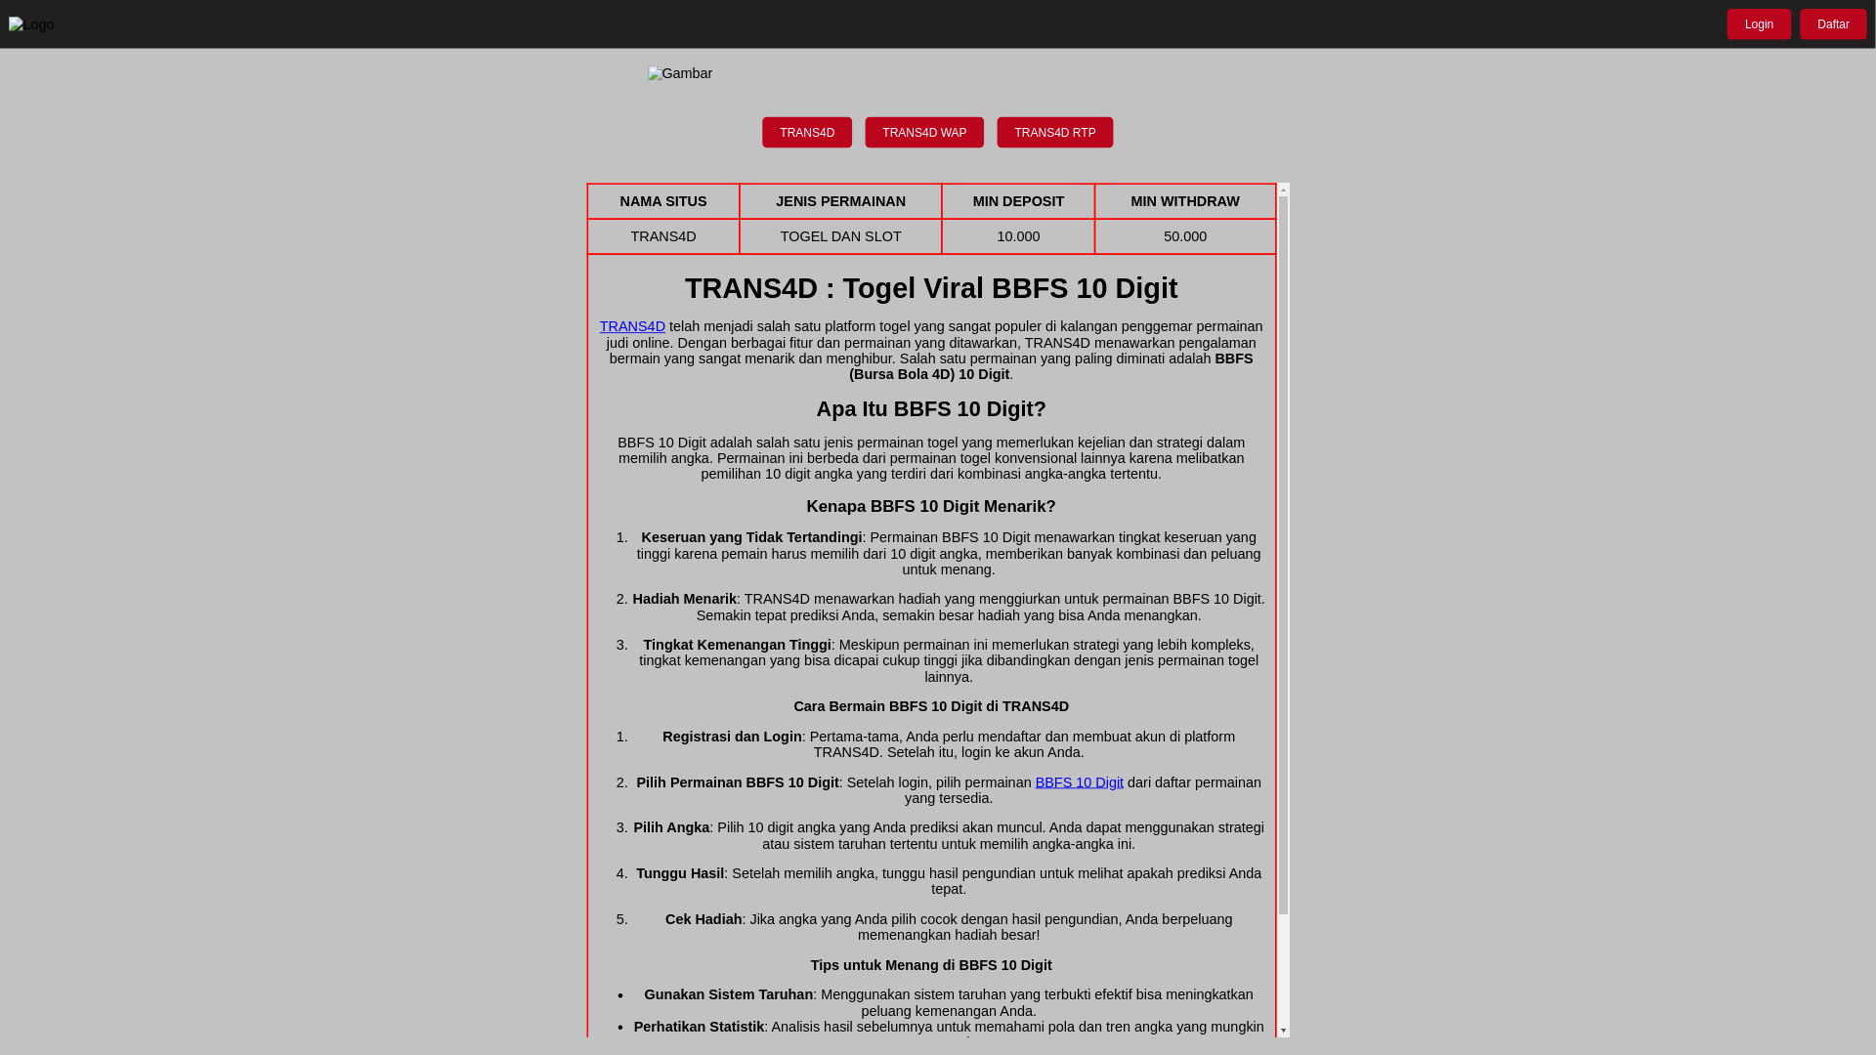 The image size is (1876, 1055). What do you see at coordinates (1062, 134) in the screenshot?
I see `TRANS4D RTP` at bounding box center [1062, 134].